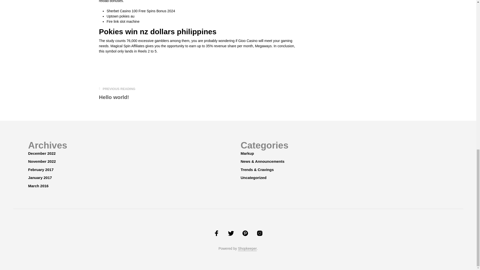 This screenshot has width=480, height=270. What do you see at coordinates (247, 153) in the screenshot?
I see `Markup` at bounding box center [247, 153].